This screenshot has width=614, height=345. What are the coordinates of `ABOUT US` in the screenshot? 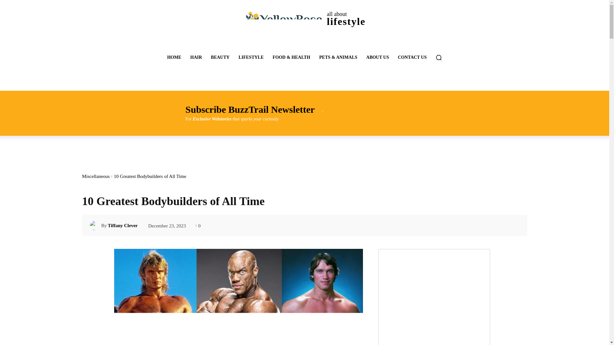 It's located at (174, 57).